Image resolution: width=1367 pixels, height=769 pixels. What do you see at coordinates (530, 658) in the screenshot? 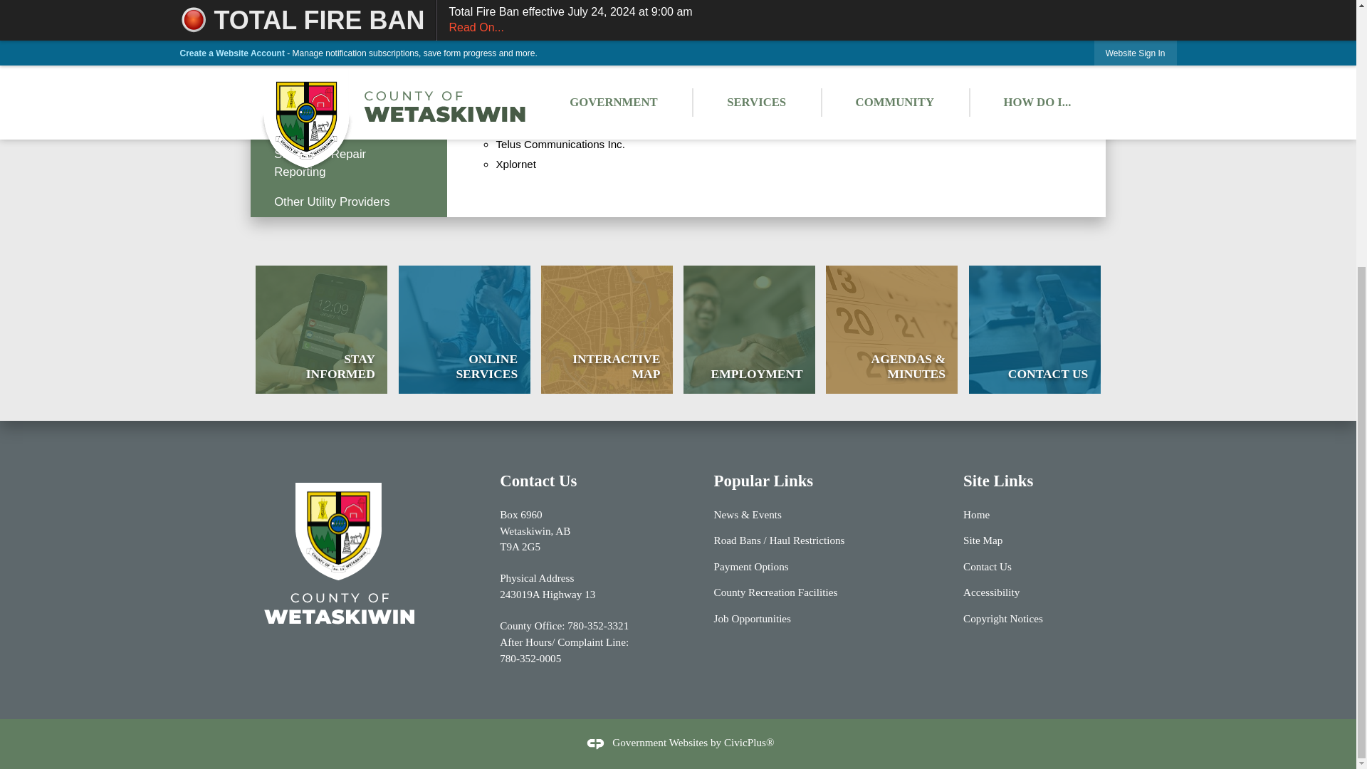
I see `Payment Options` at bounding box center [530, 658].